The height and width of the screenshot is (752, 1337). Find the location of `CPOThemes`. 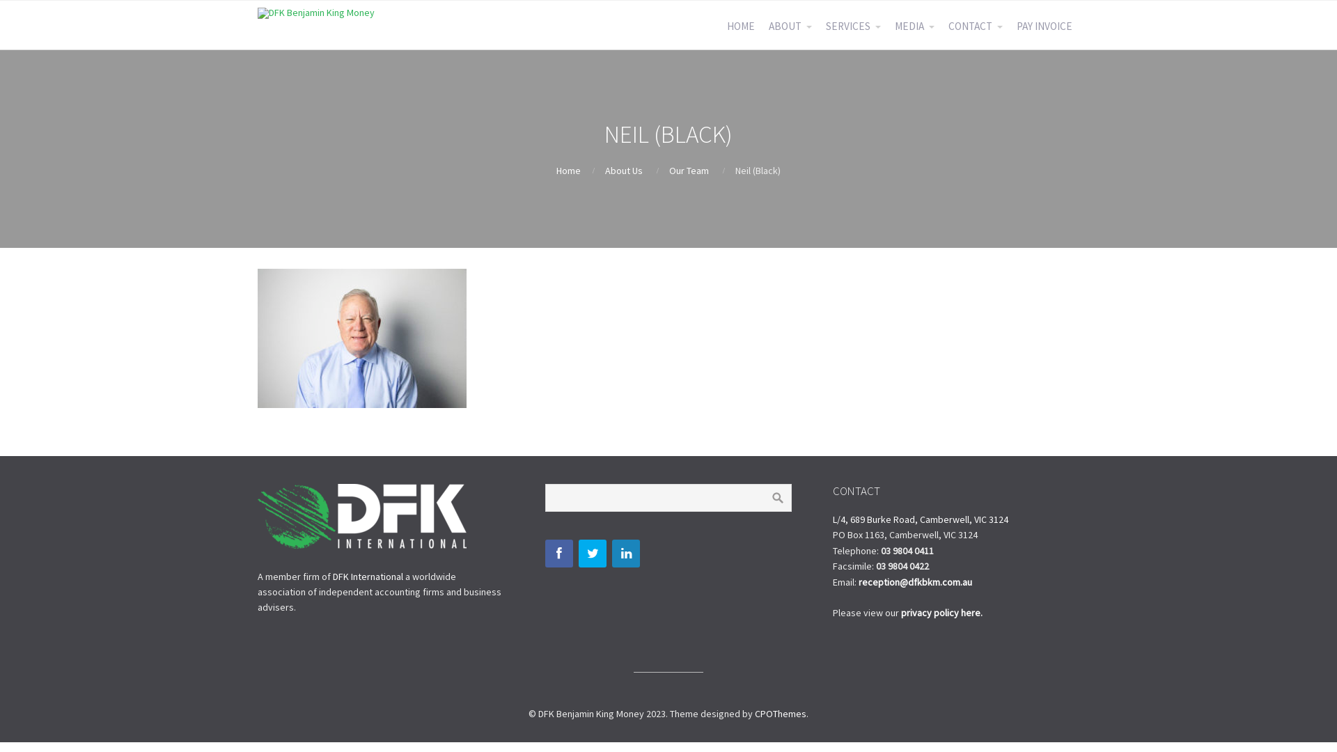

CPOThemes is located at coordinates (781, 714).